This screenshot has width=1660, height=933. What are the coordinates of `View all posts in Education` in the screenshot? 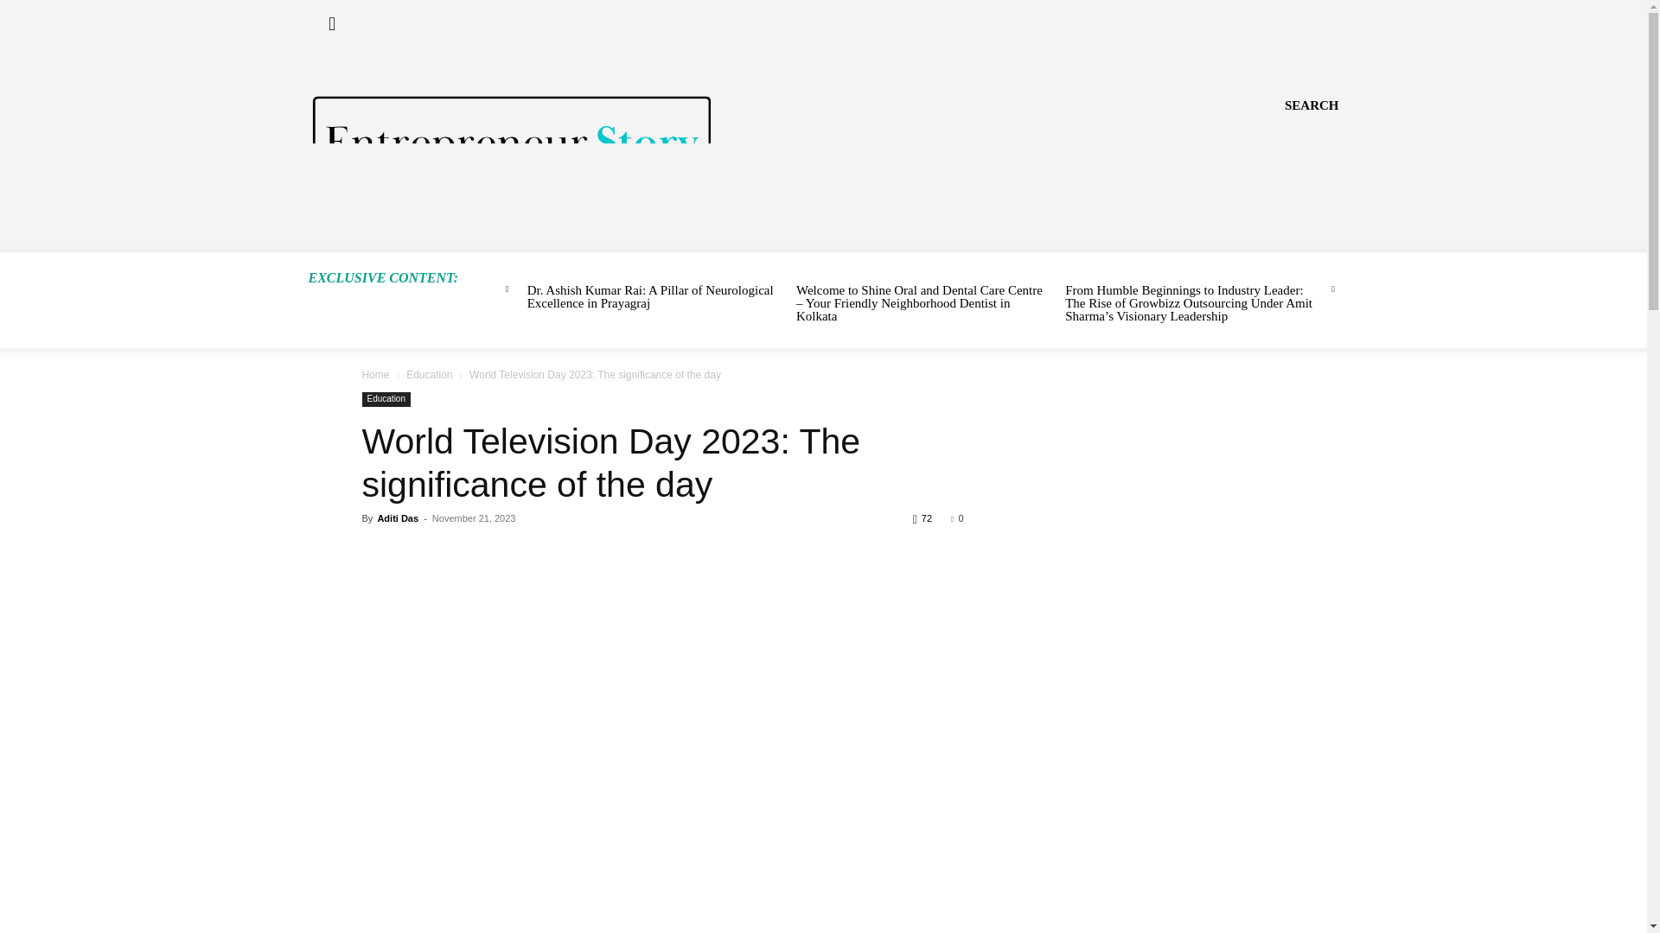 It's located at (429, 374).